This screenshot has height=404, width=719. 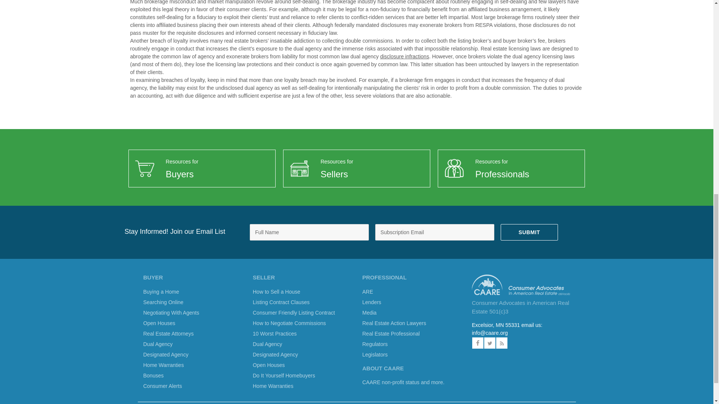 I want to click on Consumer Alerts, so click(x=163, y=386).